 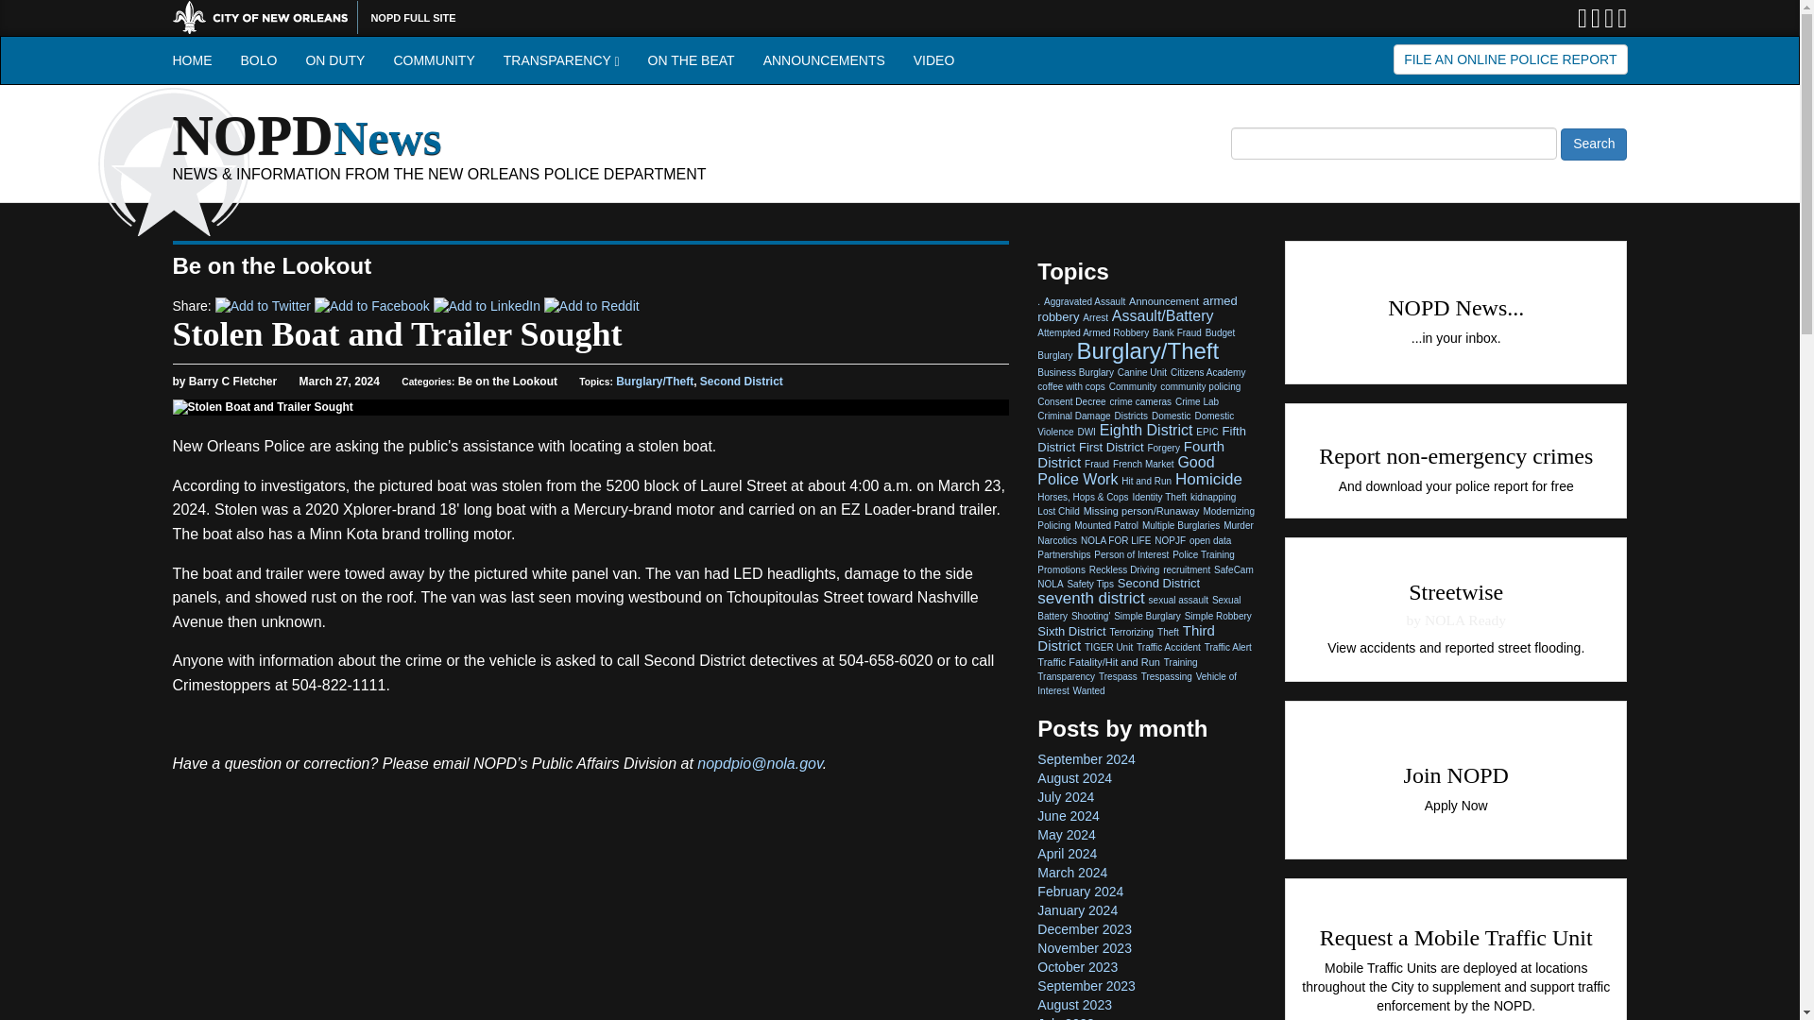 What do you see at coordinates (263, 306) in the screenshot?
I see `Add to Twitter` at bounding box center [263, 306].